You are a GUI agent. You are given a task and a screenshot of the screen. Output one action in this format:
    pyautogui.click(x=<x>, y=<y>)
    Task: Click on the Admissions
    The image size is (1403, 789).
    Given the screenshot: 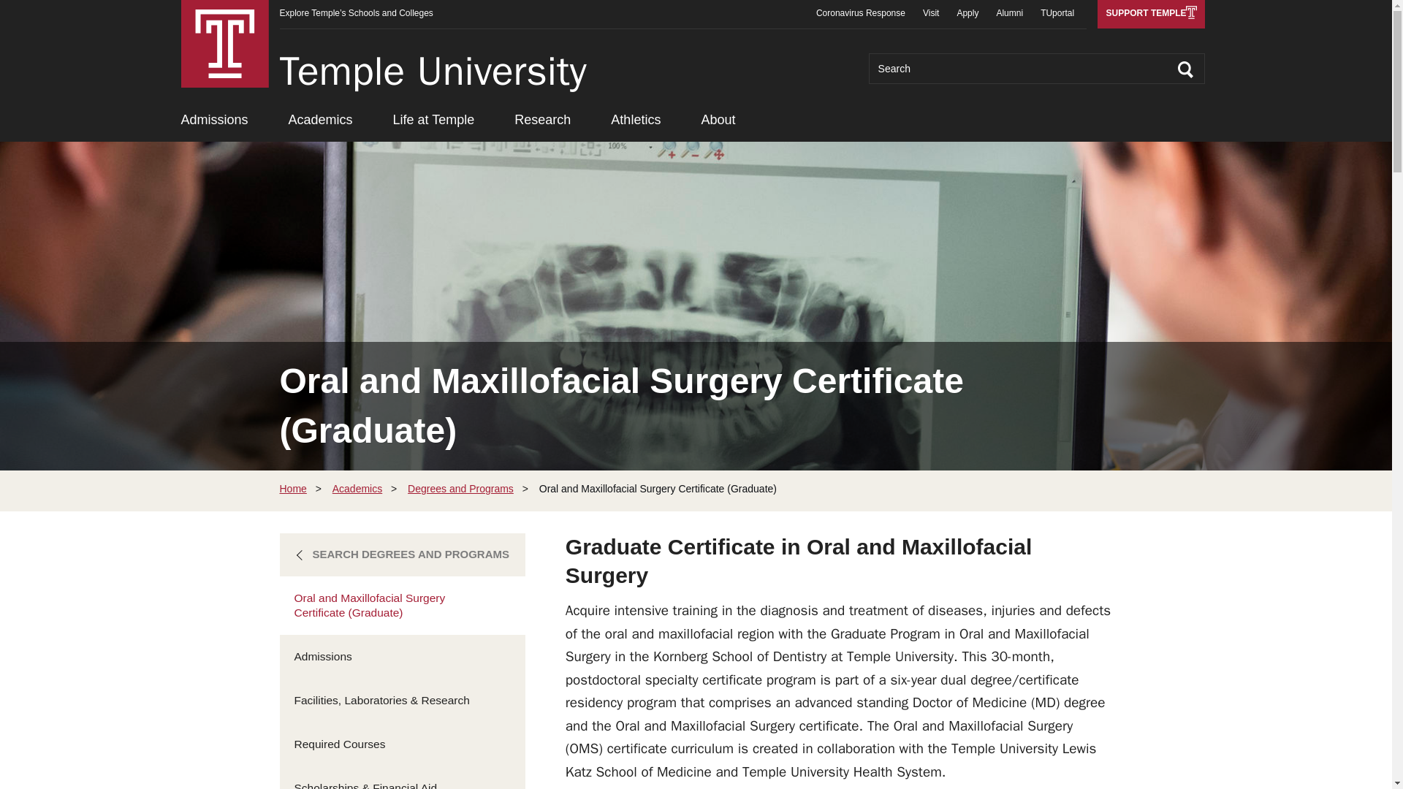 What is the action you would take?
    pyautogui.click(x=214, y=123)
    